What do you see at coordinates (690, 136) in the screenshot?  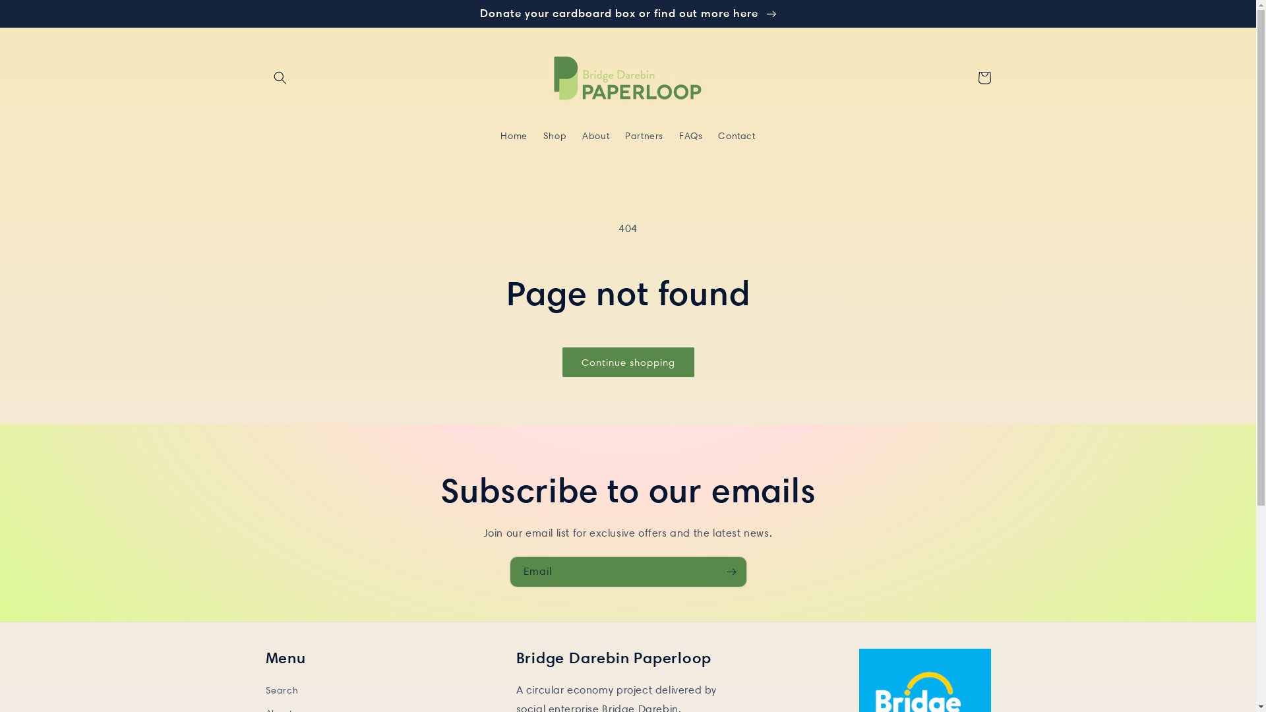 I see `FAQs` at bounding box center [690, 136].